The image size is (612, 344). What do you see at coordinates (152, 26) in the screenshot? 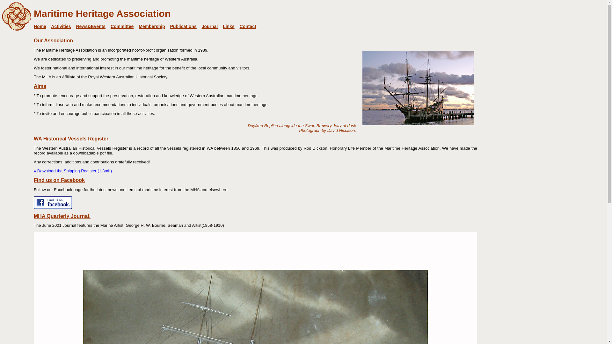
I see `Membership` at bounding box center [152, 26].